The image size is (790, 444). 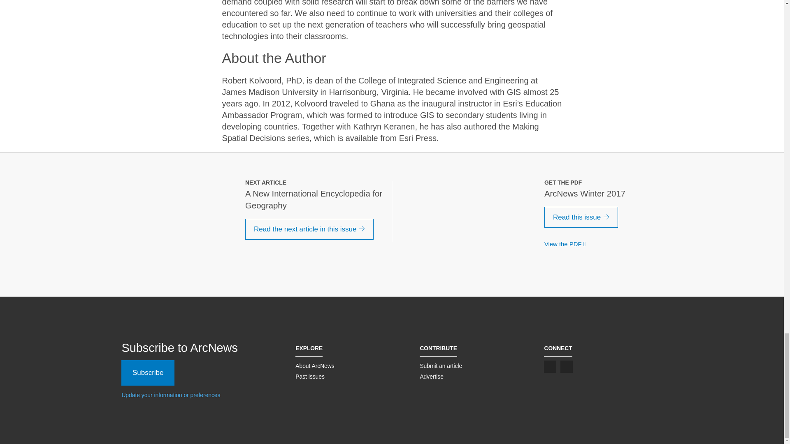 What do you see at coordinates (567, 244) in the screenshot?
I see `View the PDF` at bounding box center [567, 244].